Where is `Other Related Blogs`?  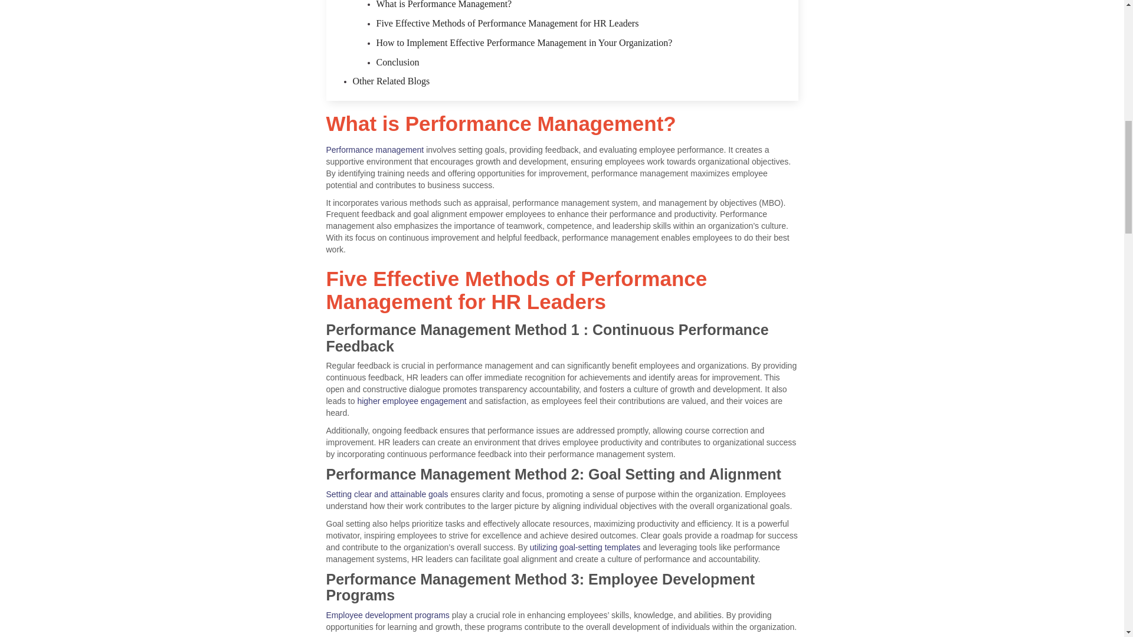
Other Related Blogs is located at coordinates (391, 80).